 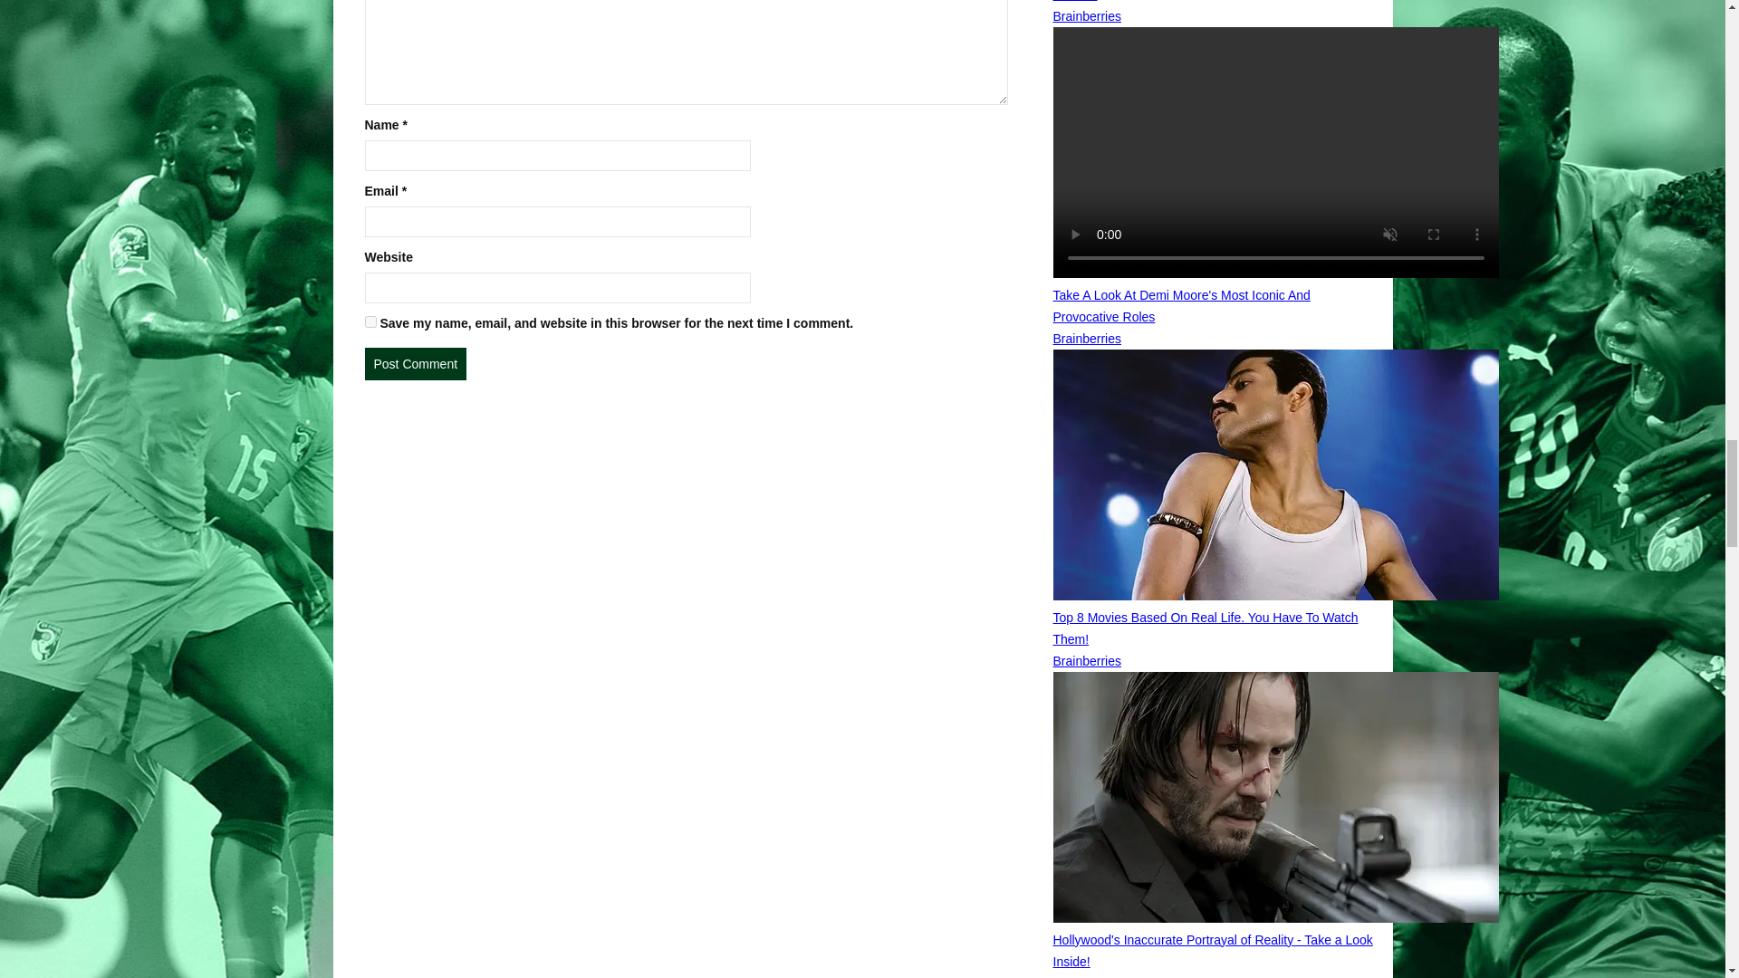 What do you see at coordinates (415, 364) in the screenshot?
I see `Post Comment` at bounding box center [415, 364].